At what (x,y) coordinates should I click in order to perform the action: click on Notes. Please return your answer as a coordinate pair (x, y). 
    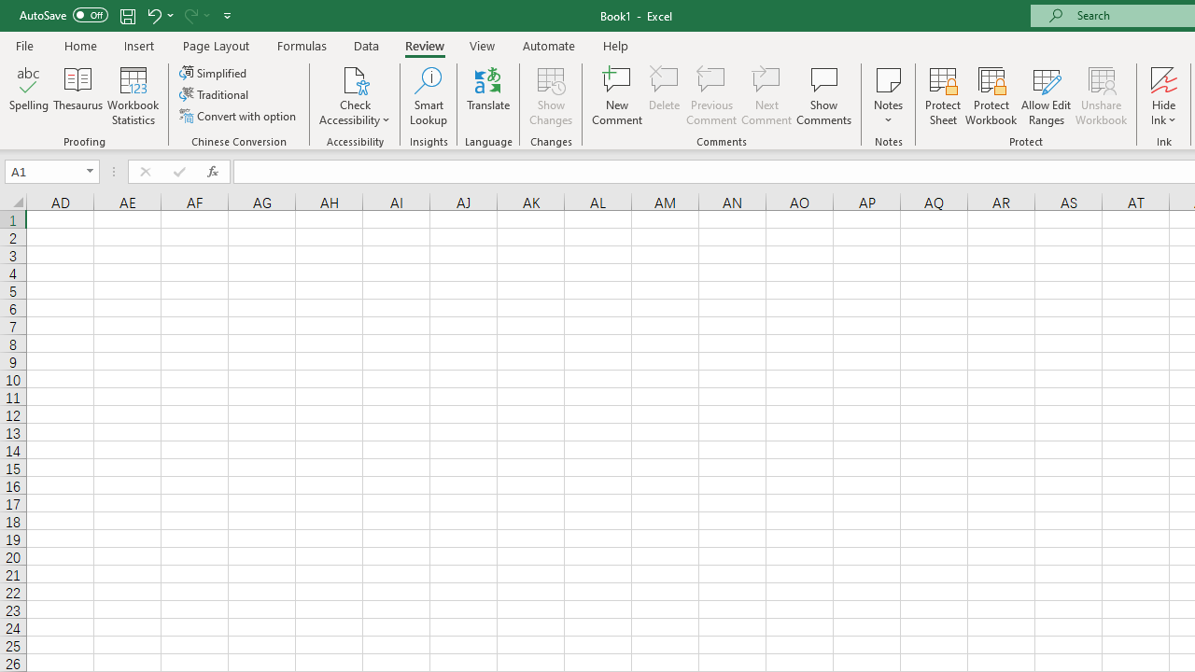
    Looking at the image, I should click on (888, 95).